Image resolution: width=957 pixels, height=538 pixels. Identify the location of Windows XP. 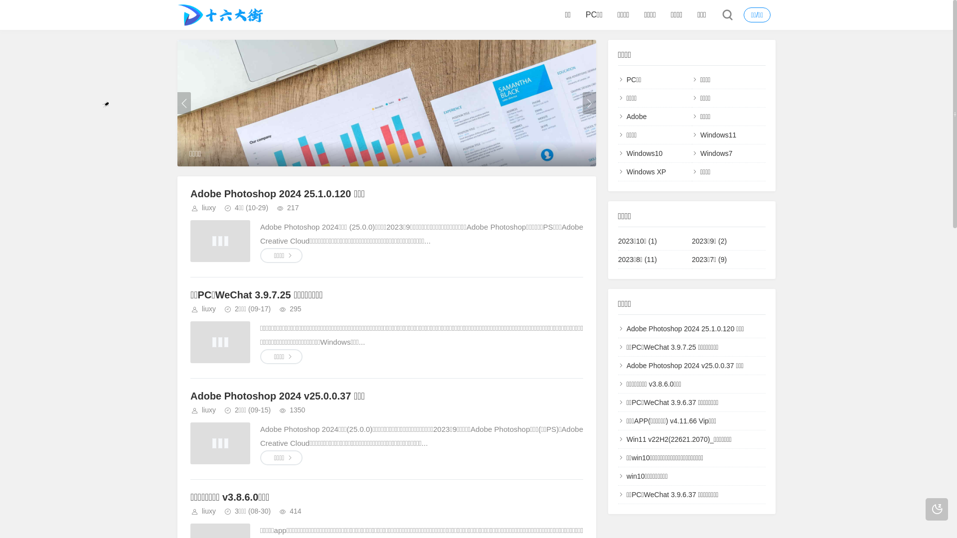
(646, 172).